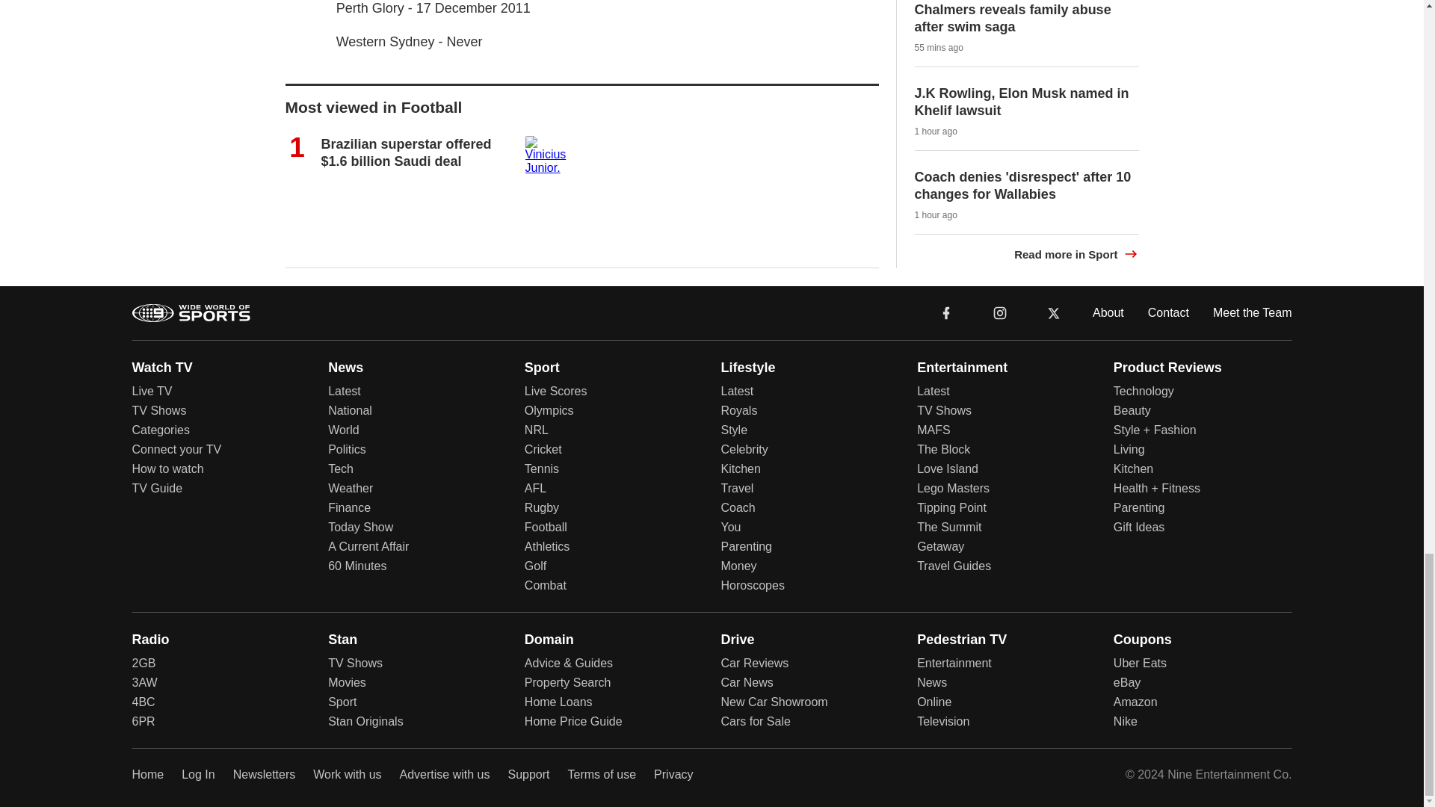 This screenshot has height=807, width=1435. Describe the element at coordinates (1169, 312) in the screenshot. I see `Contact` at that location.